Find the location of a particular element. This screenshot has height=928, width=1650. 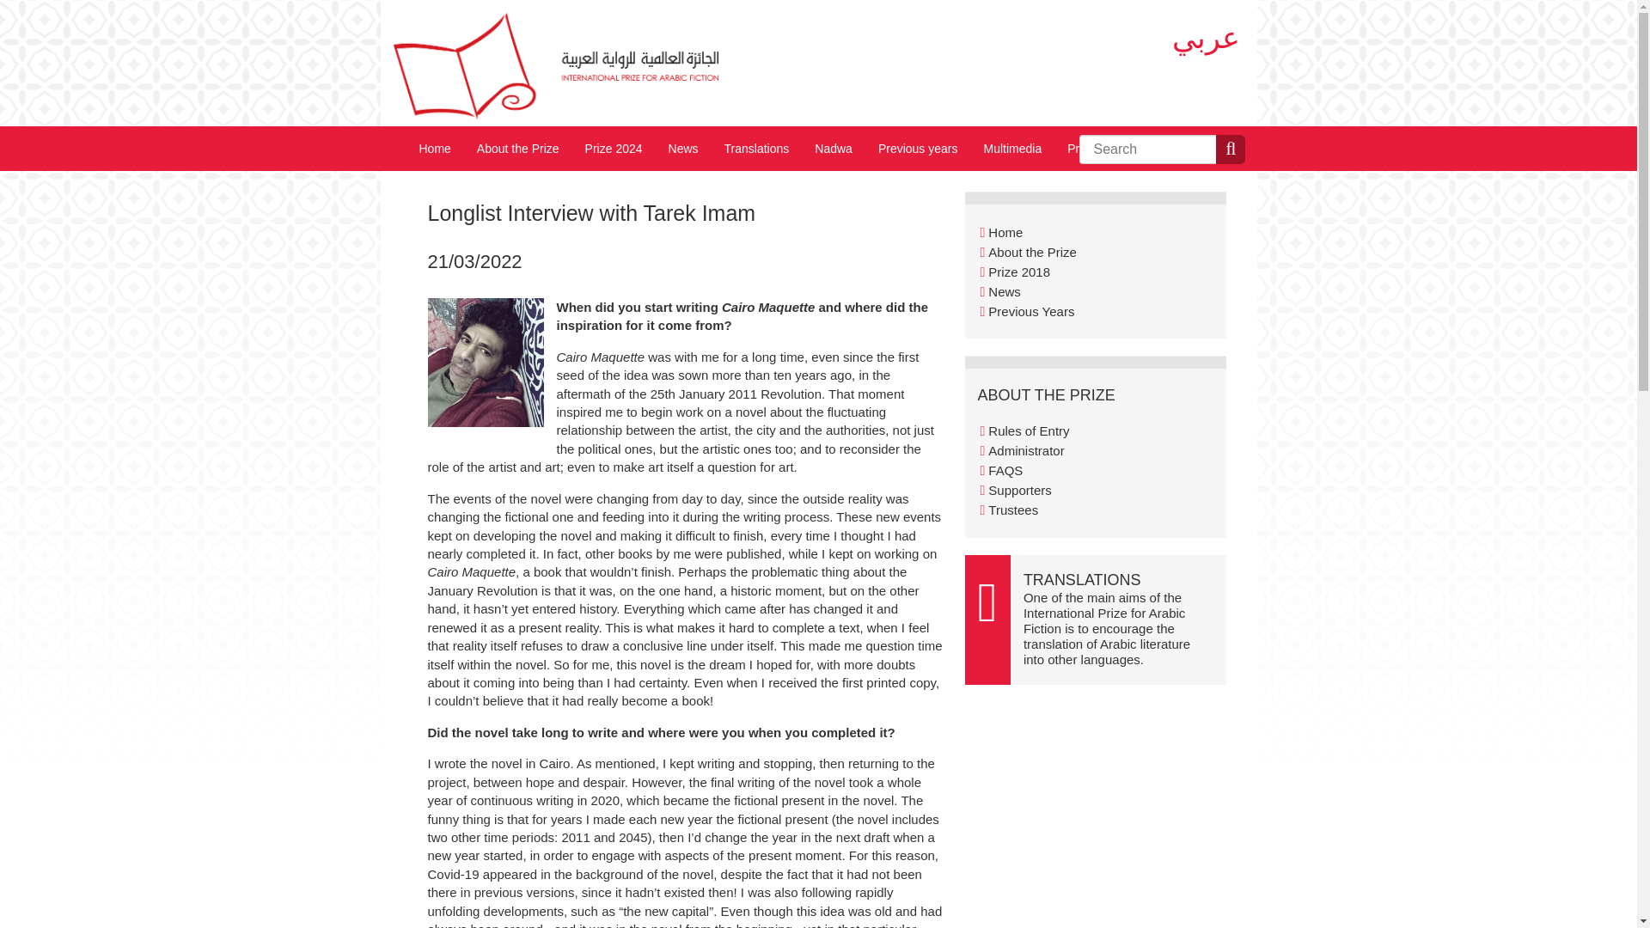

Previous Years is located at coordinates (1031, 311).